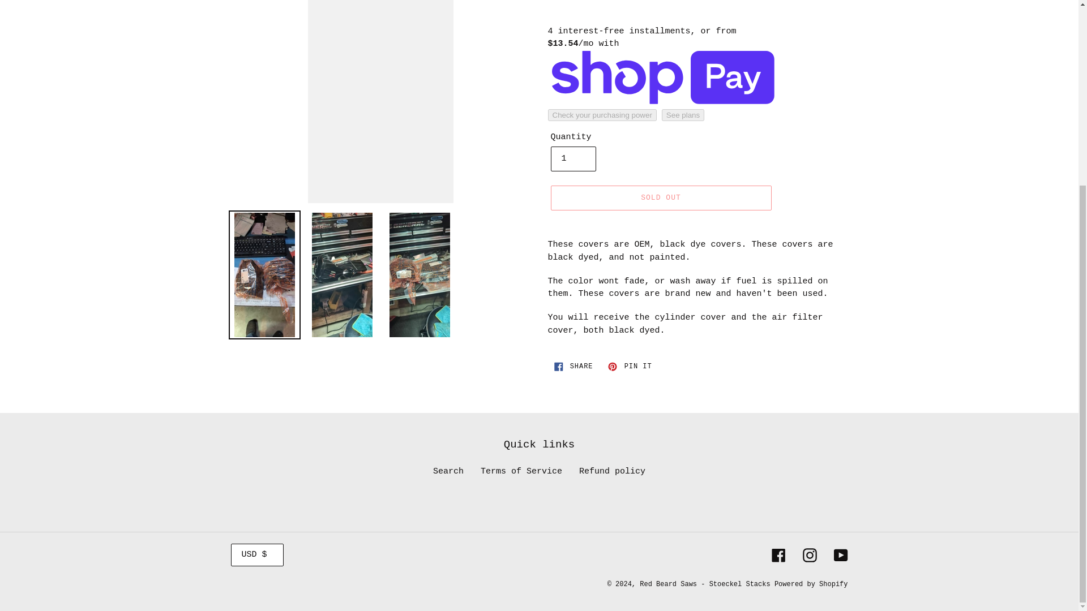 This screenshot has height=611, width=1087. Describe the element at coordinates (660, 198) in the screenshot. I see `Terms of Service` at that location.